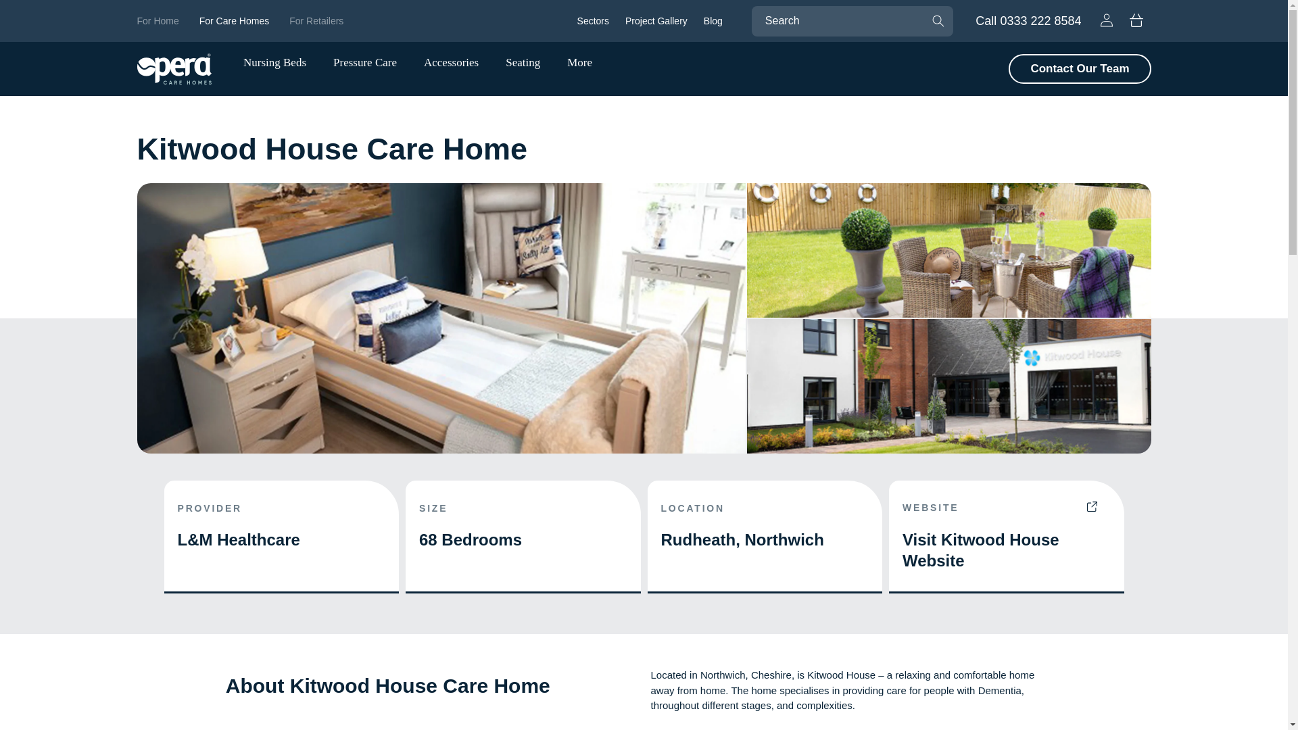 This screenshot has height=730, width=1298. Describe the element at coordinates (1033, 21) in the screenshot. I see `For Care Homes` at that location.